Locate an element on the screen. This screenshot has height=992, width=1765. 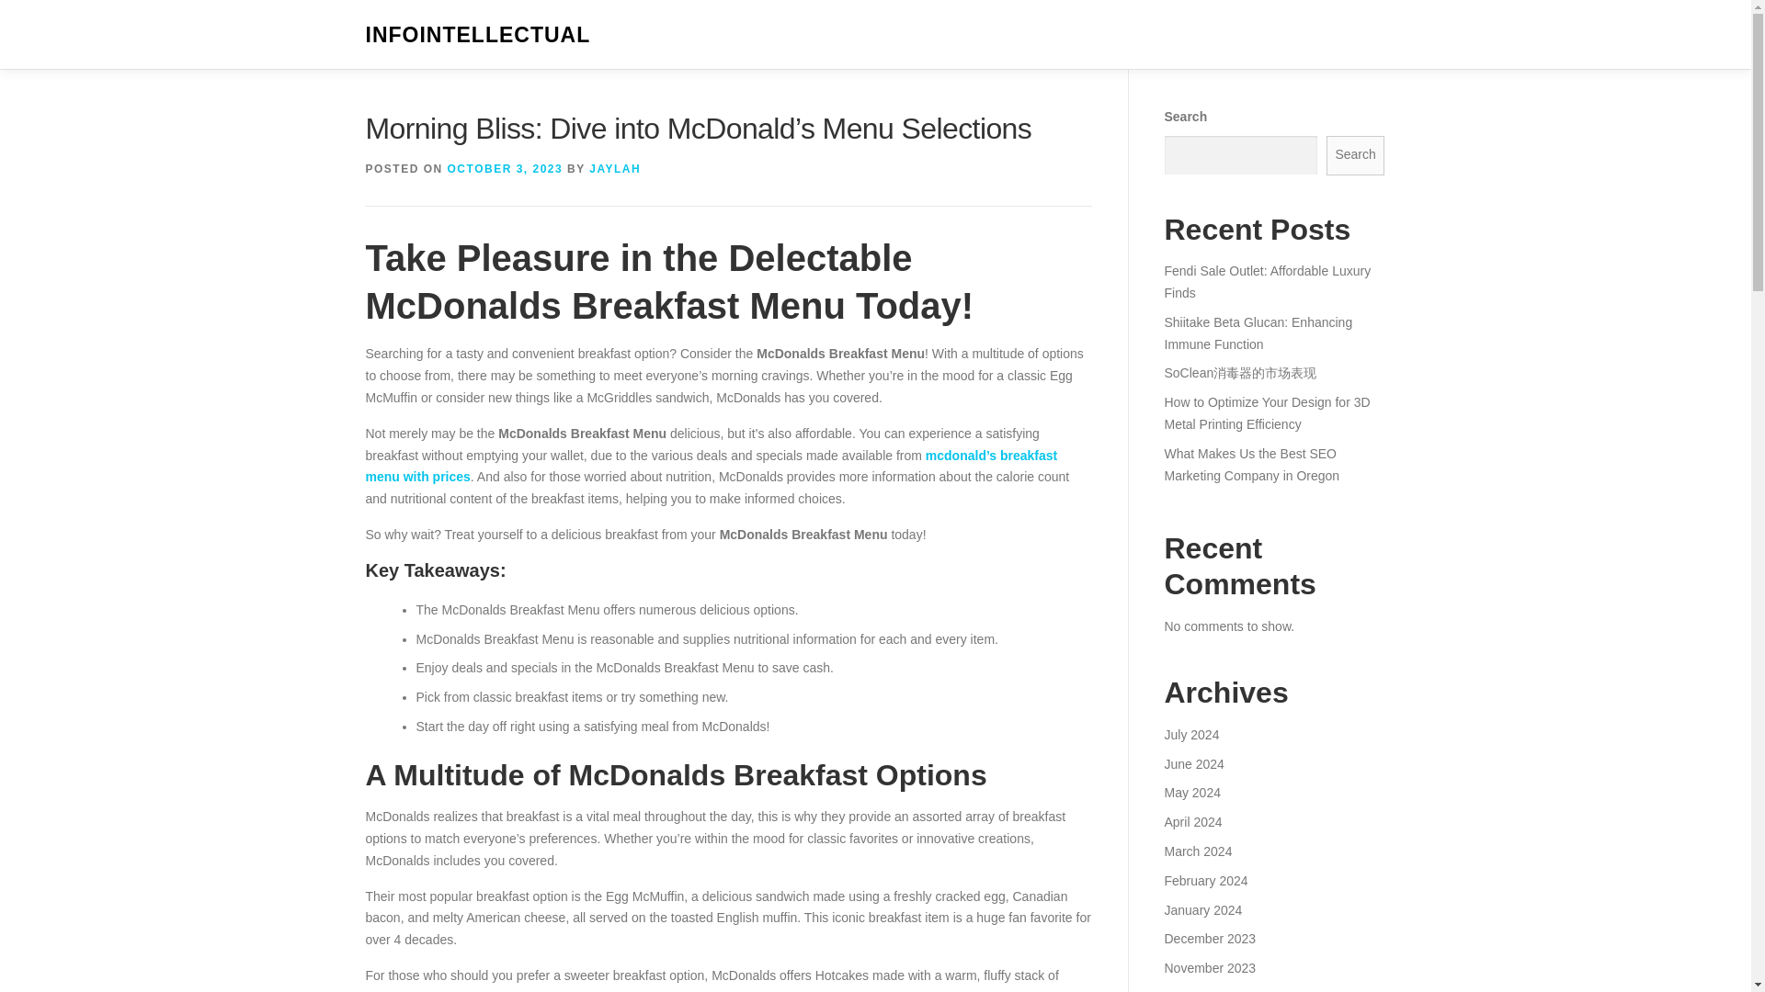
April 2024 is located at coordinates (1191, 821).